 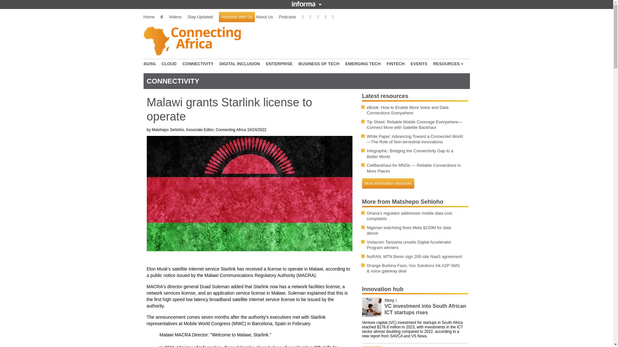 What do you see at coordinates (200, 17) in the screenshot?
I see `Stay Updated` at bounding box center [200, 17].